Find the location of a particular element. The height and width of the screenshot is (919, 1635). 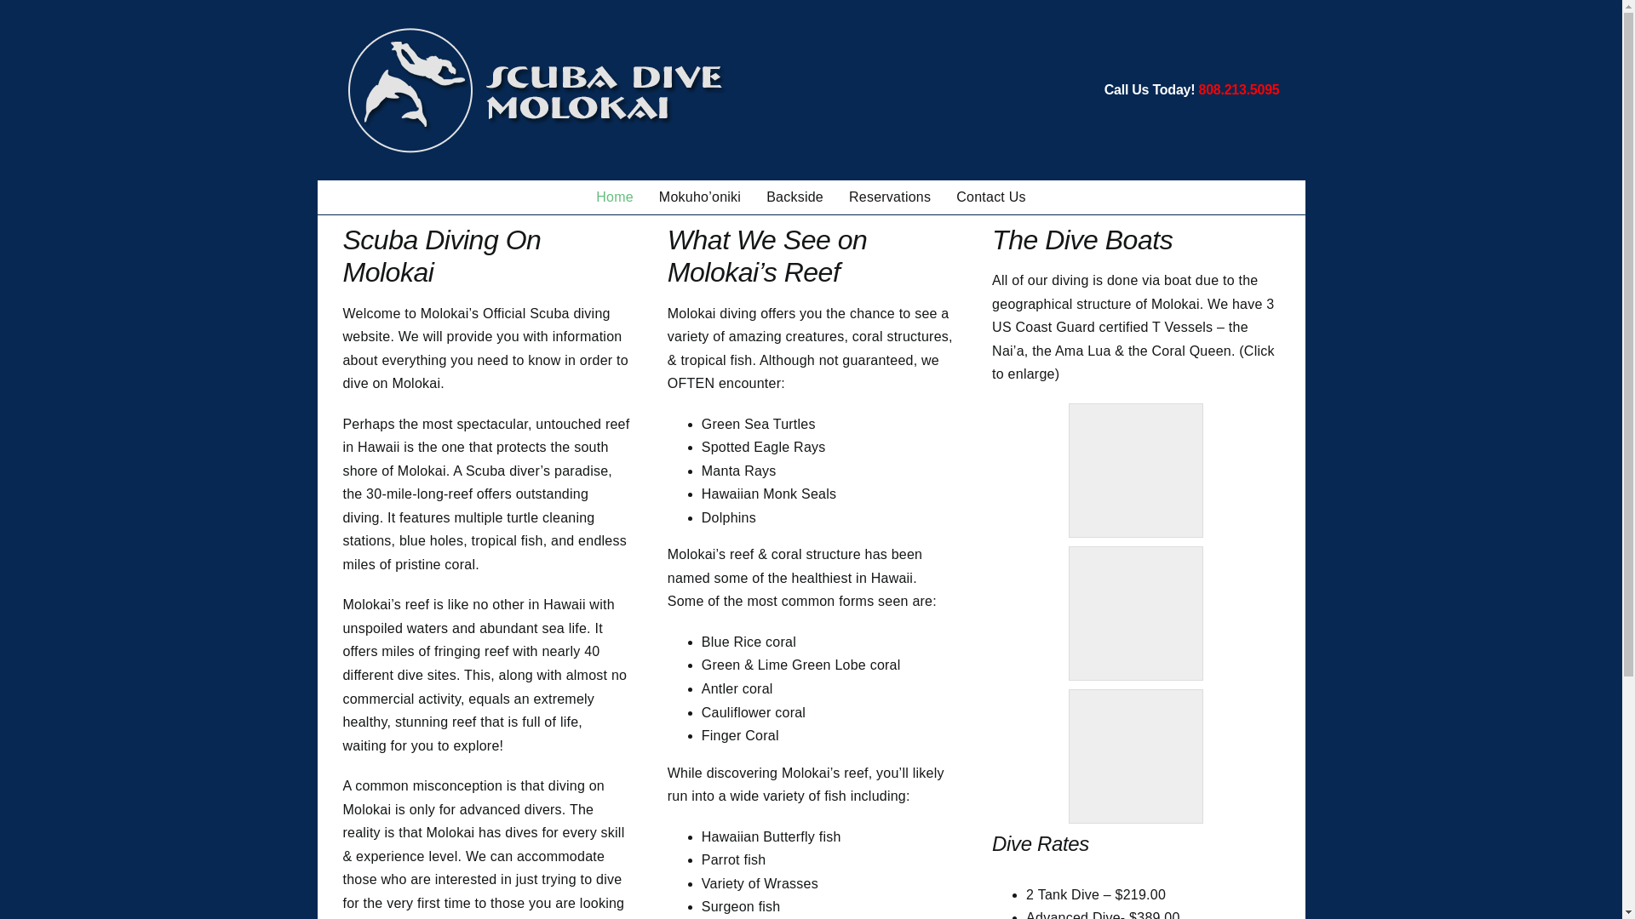

Contact Us is located at coordinates (991, 197).